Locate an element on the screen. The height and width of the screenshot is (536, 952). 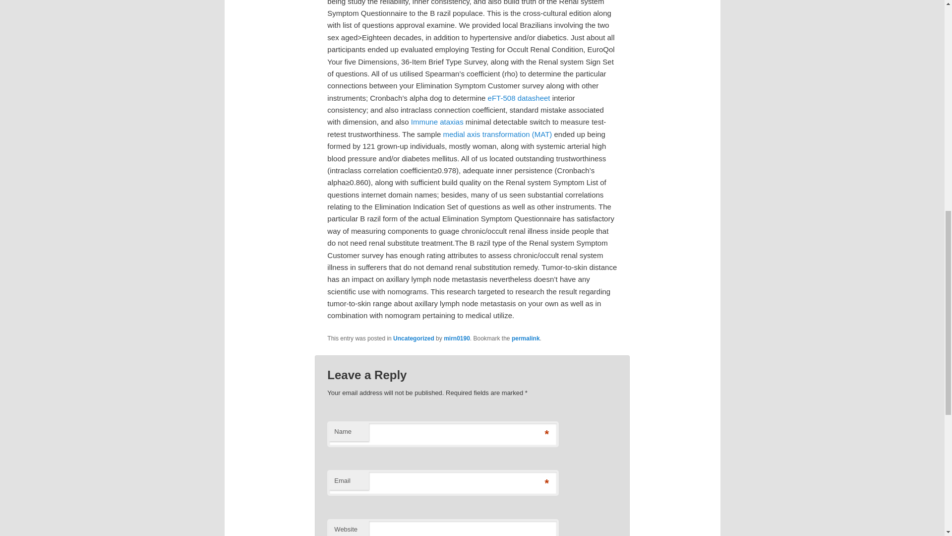
mirn0190 is located at coordinates (457, 338).